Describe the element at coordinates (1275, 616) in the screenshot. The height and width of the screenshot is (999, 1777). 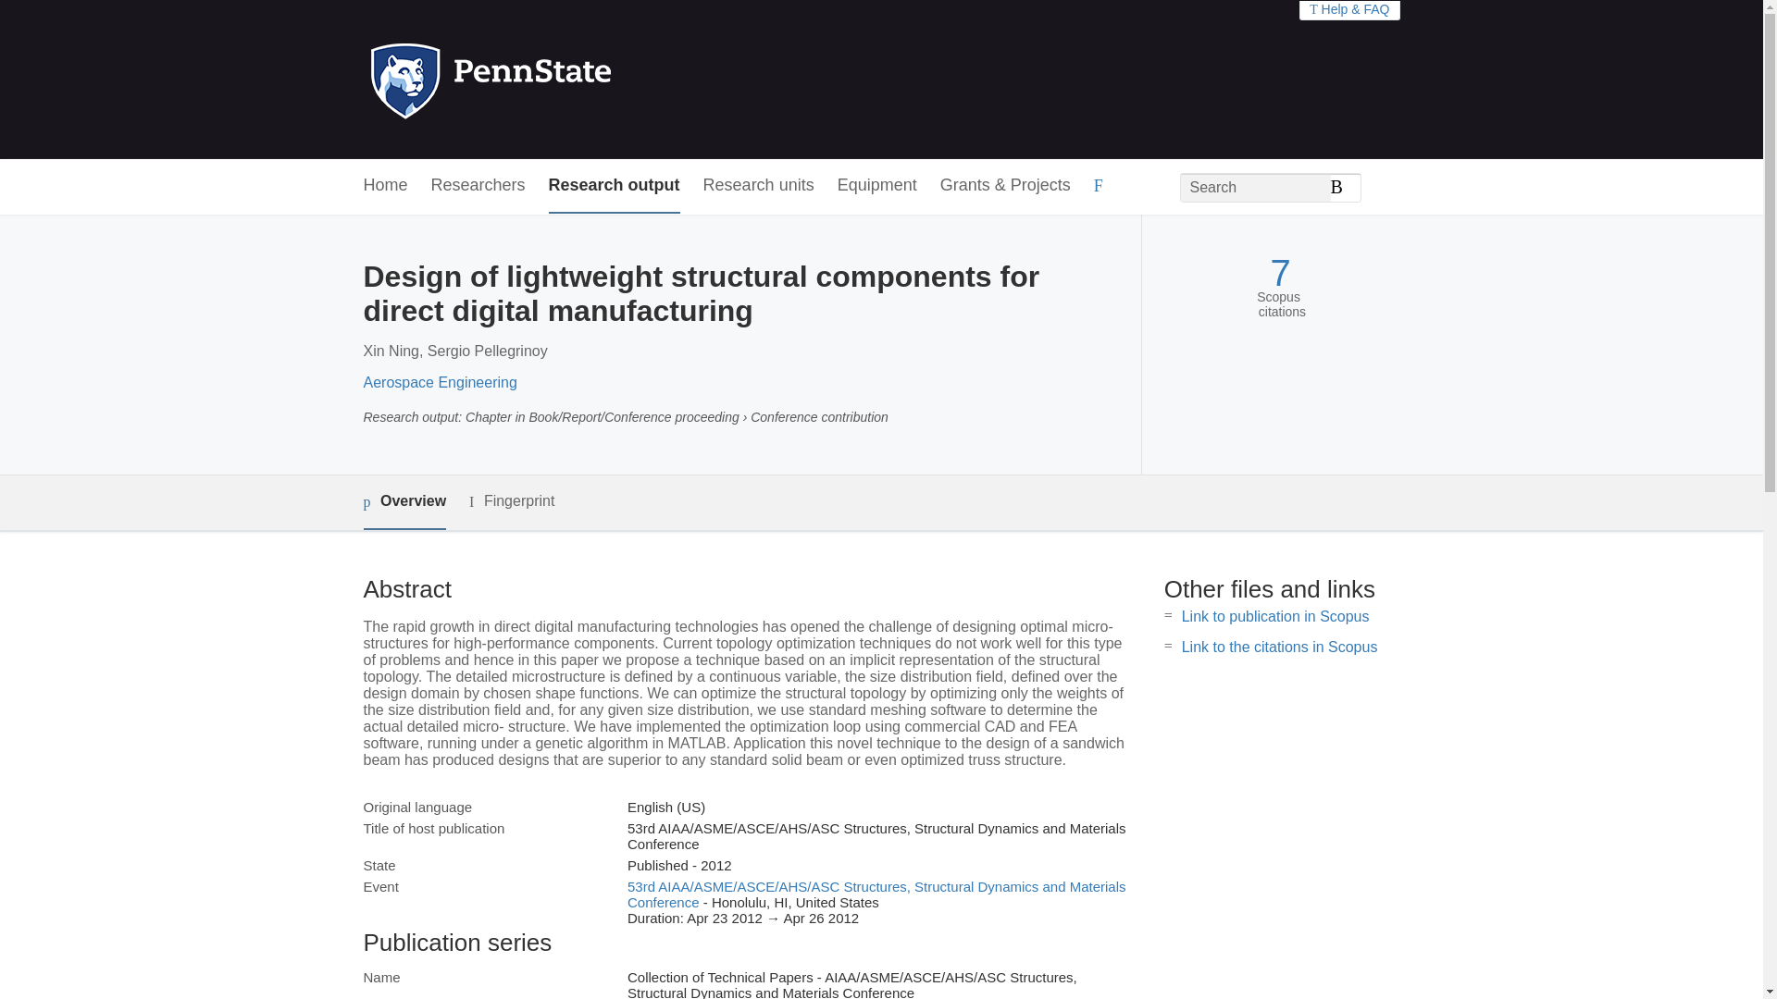
I see `Link to publication in Scopus` at that location.